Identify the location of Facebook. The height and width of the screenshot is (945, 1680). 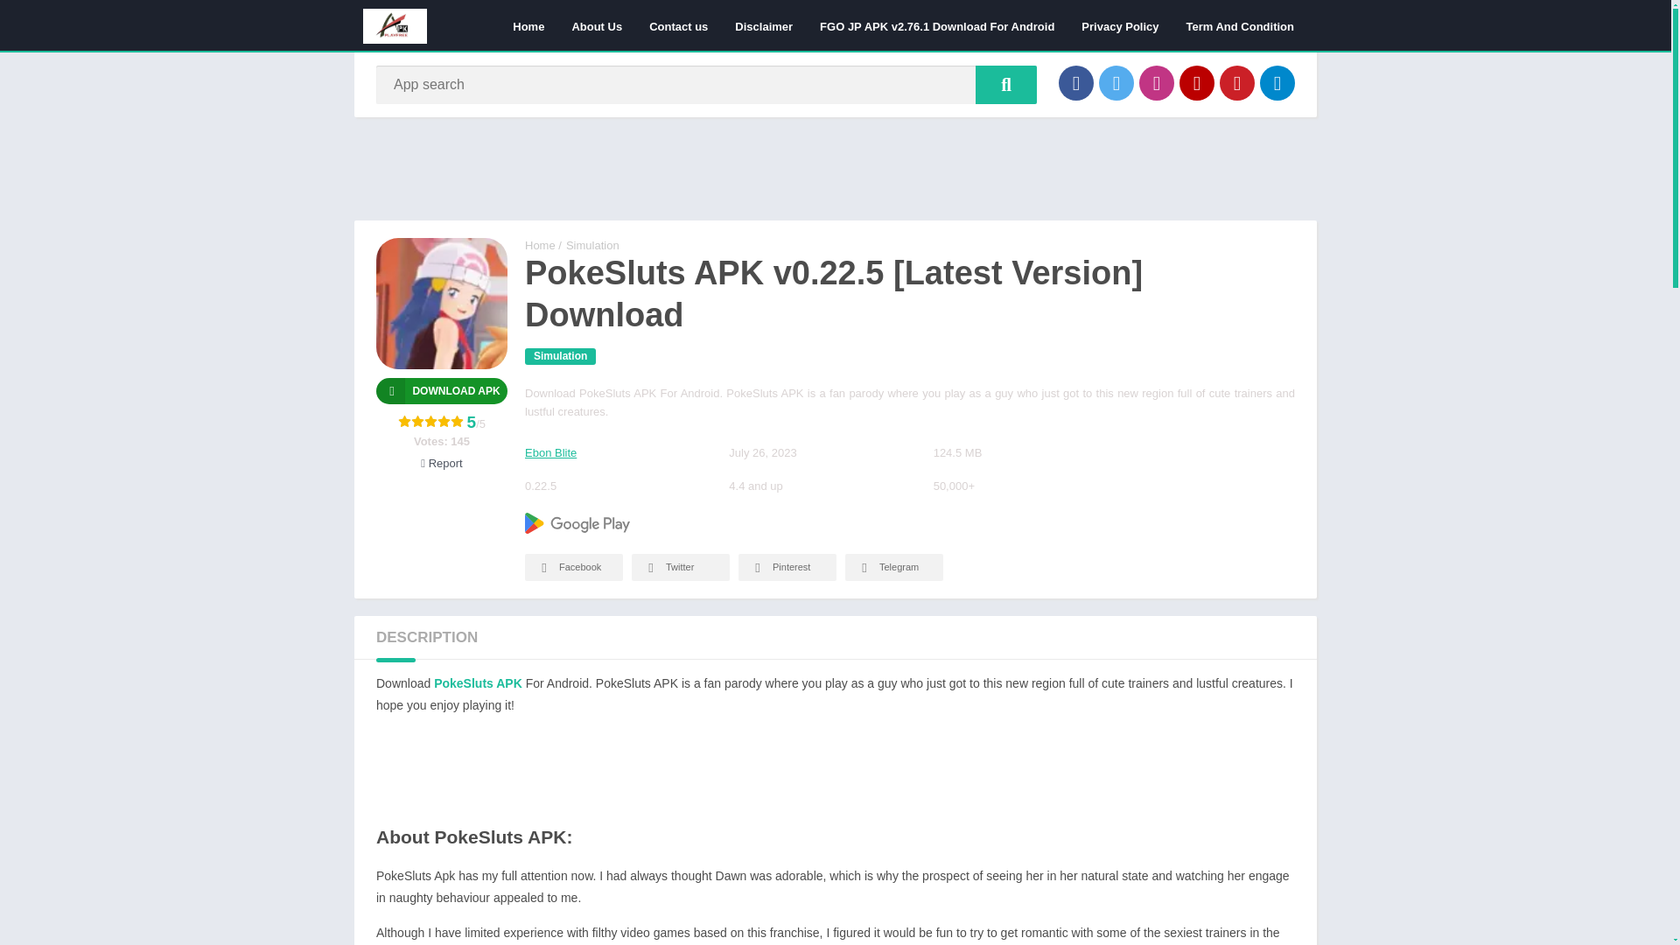
(1075, 82).